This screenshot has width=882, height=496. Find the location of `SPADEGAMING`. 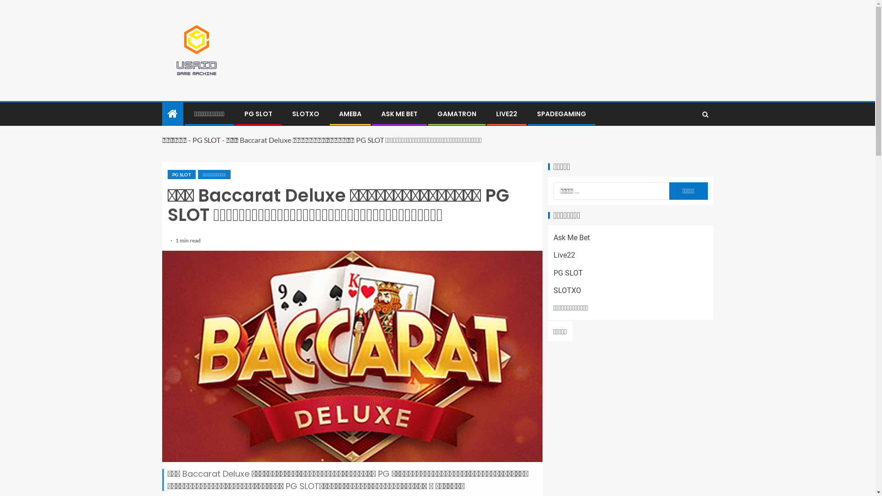

SPADEGAMING is located at coordinates (561, 114).